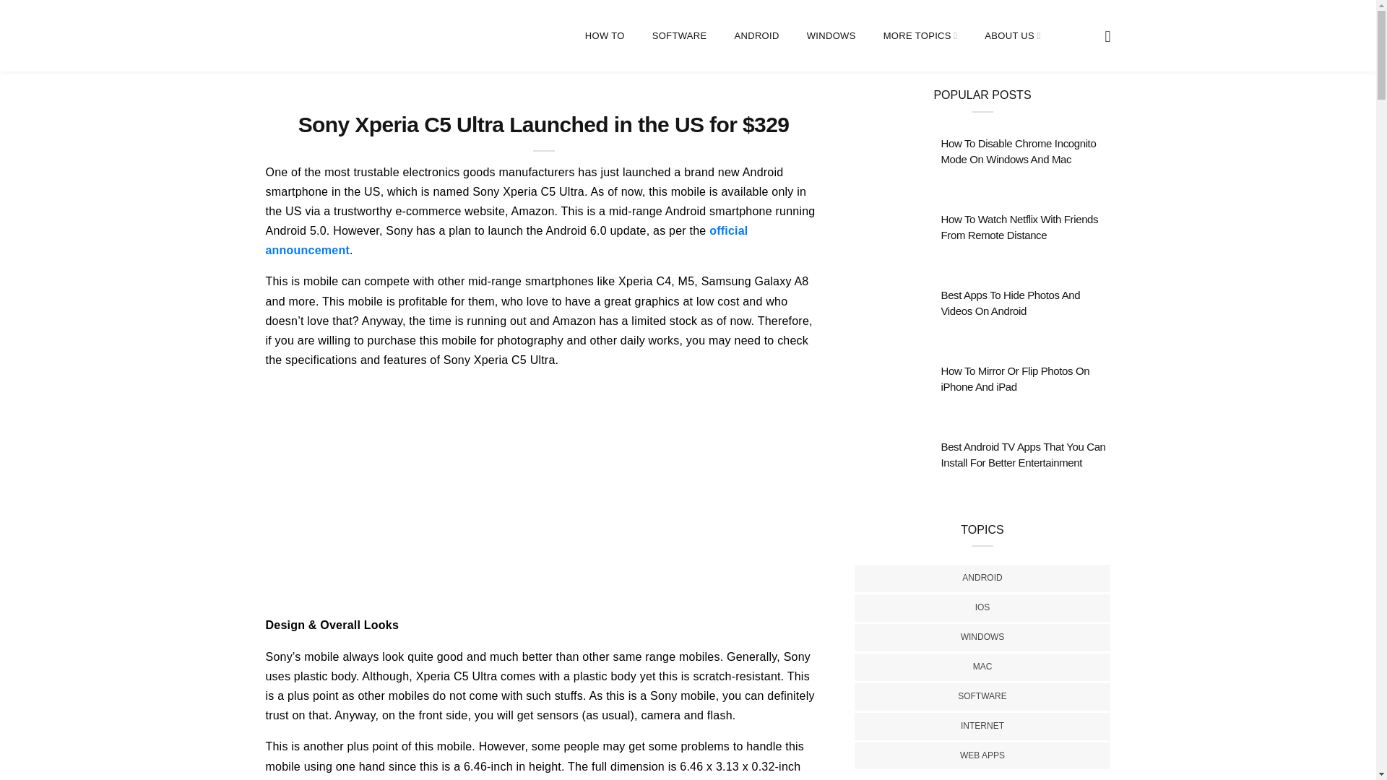  Describe the element at coordinates (679, 36) in the screenshot. I see `SOFTWARE` at that location.